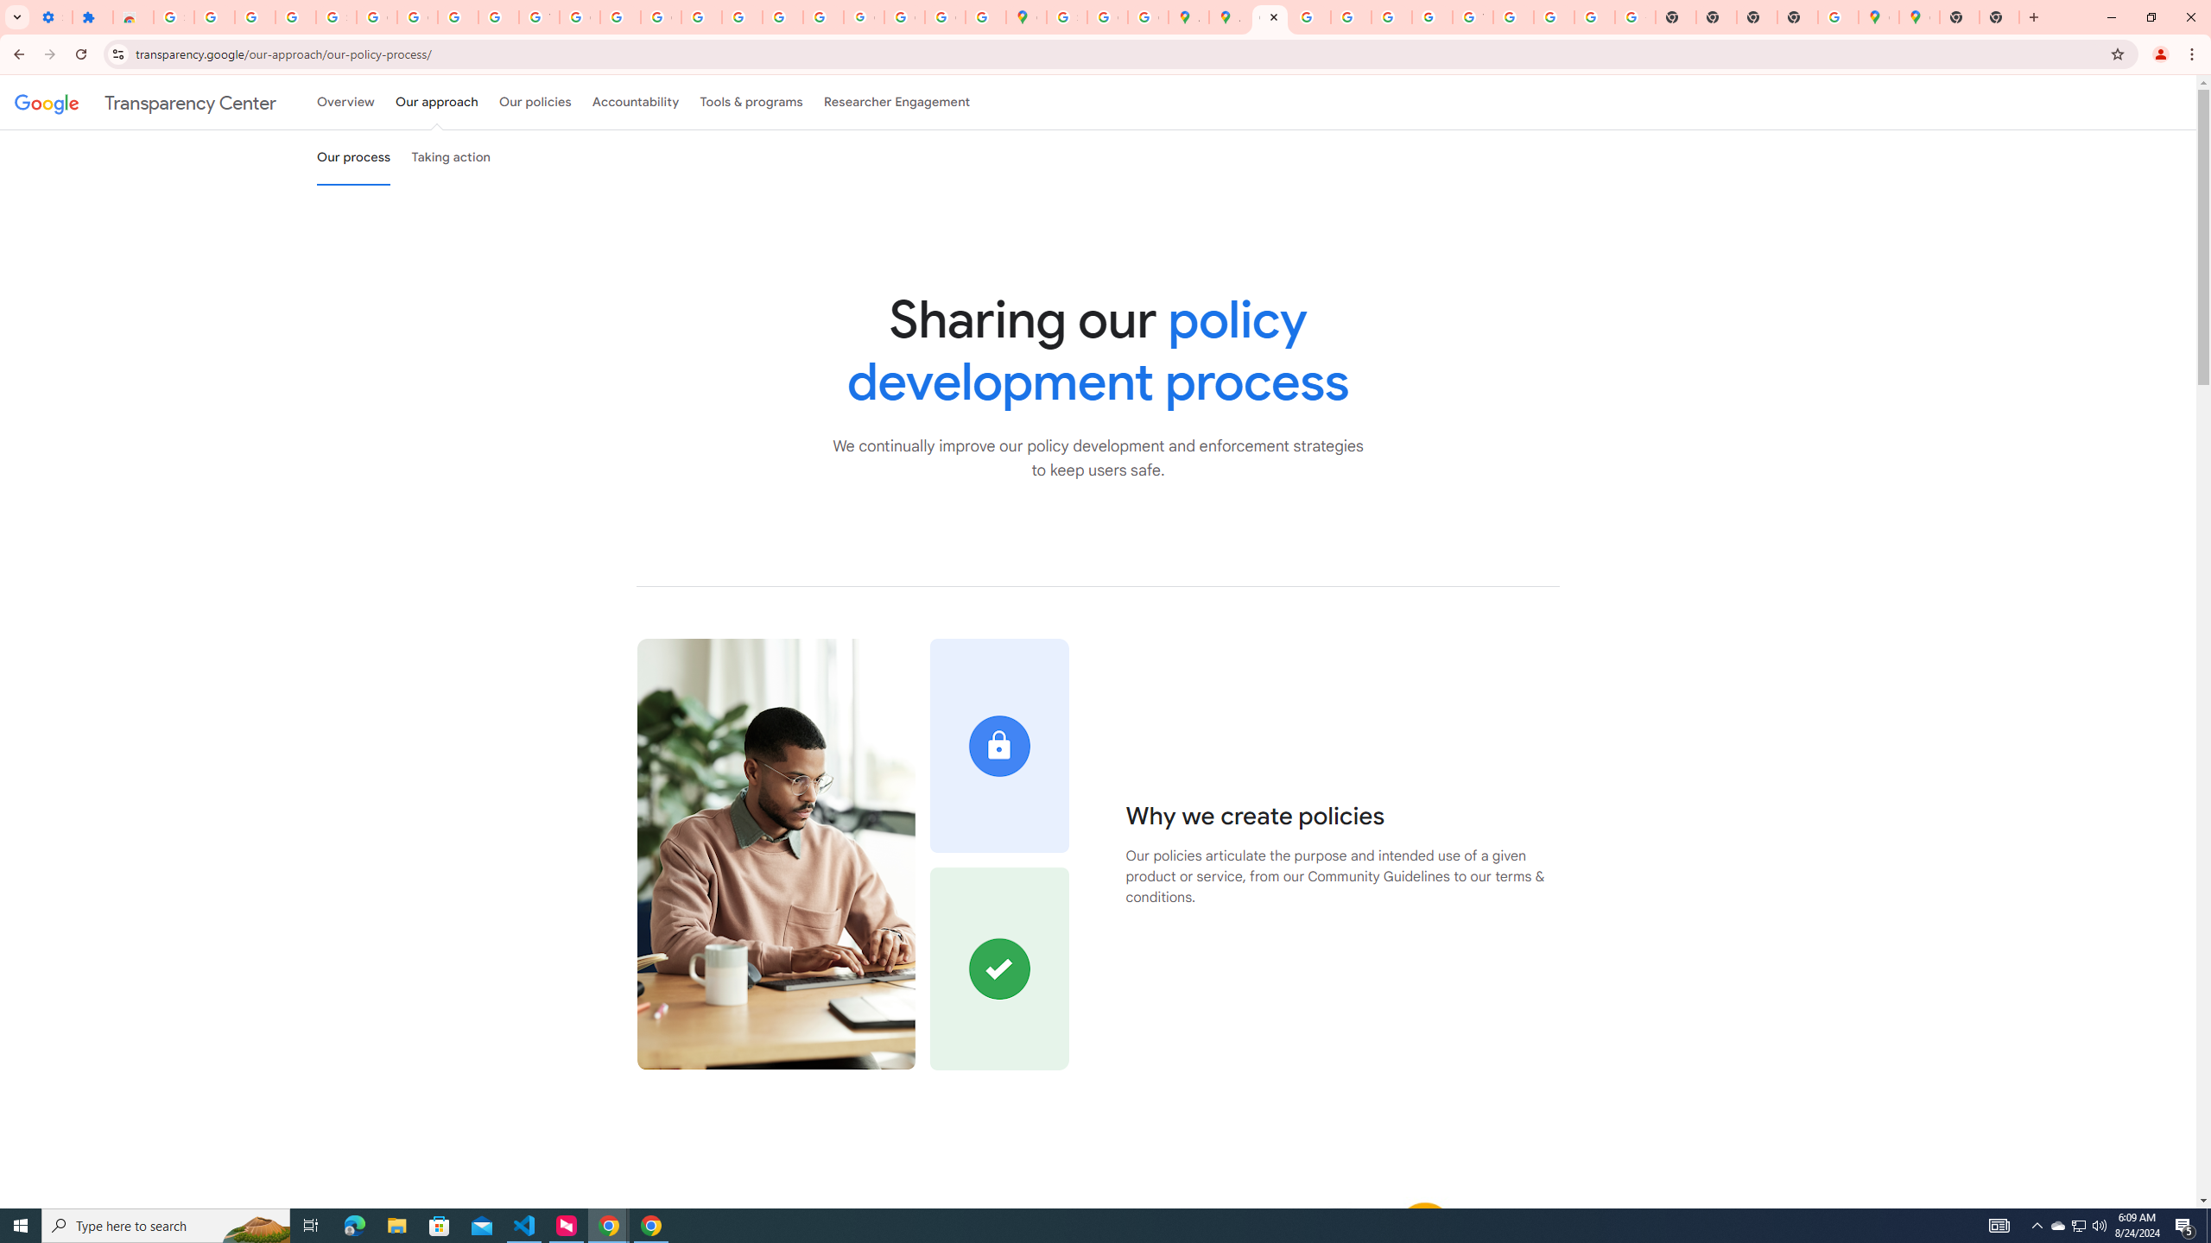 This screenshot has width=2211, height=1243. Describe the element at coordinates (620, 17) in the screenshot. I see `https://scholar.google.com/` at that location.